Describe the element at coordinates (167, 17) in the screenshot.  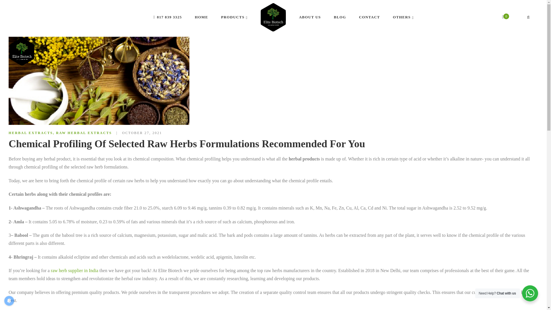
I see `817 839 3325` at that location.